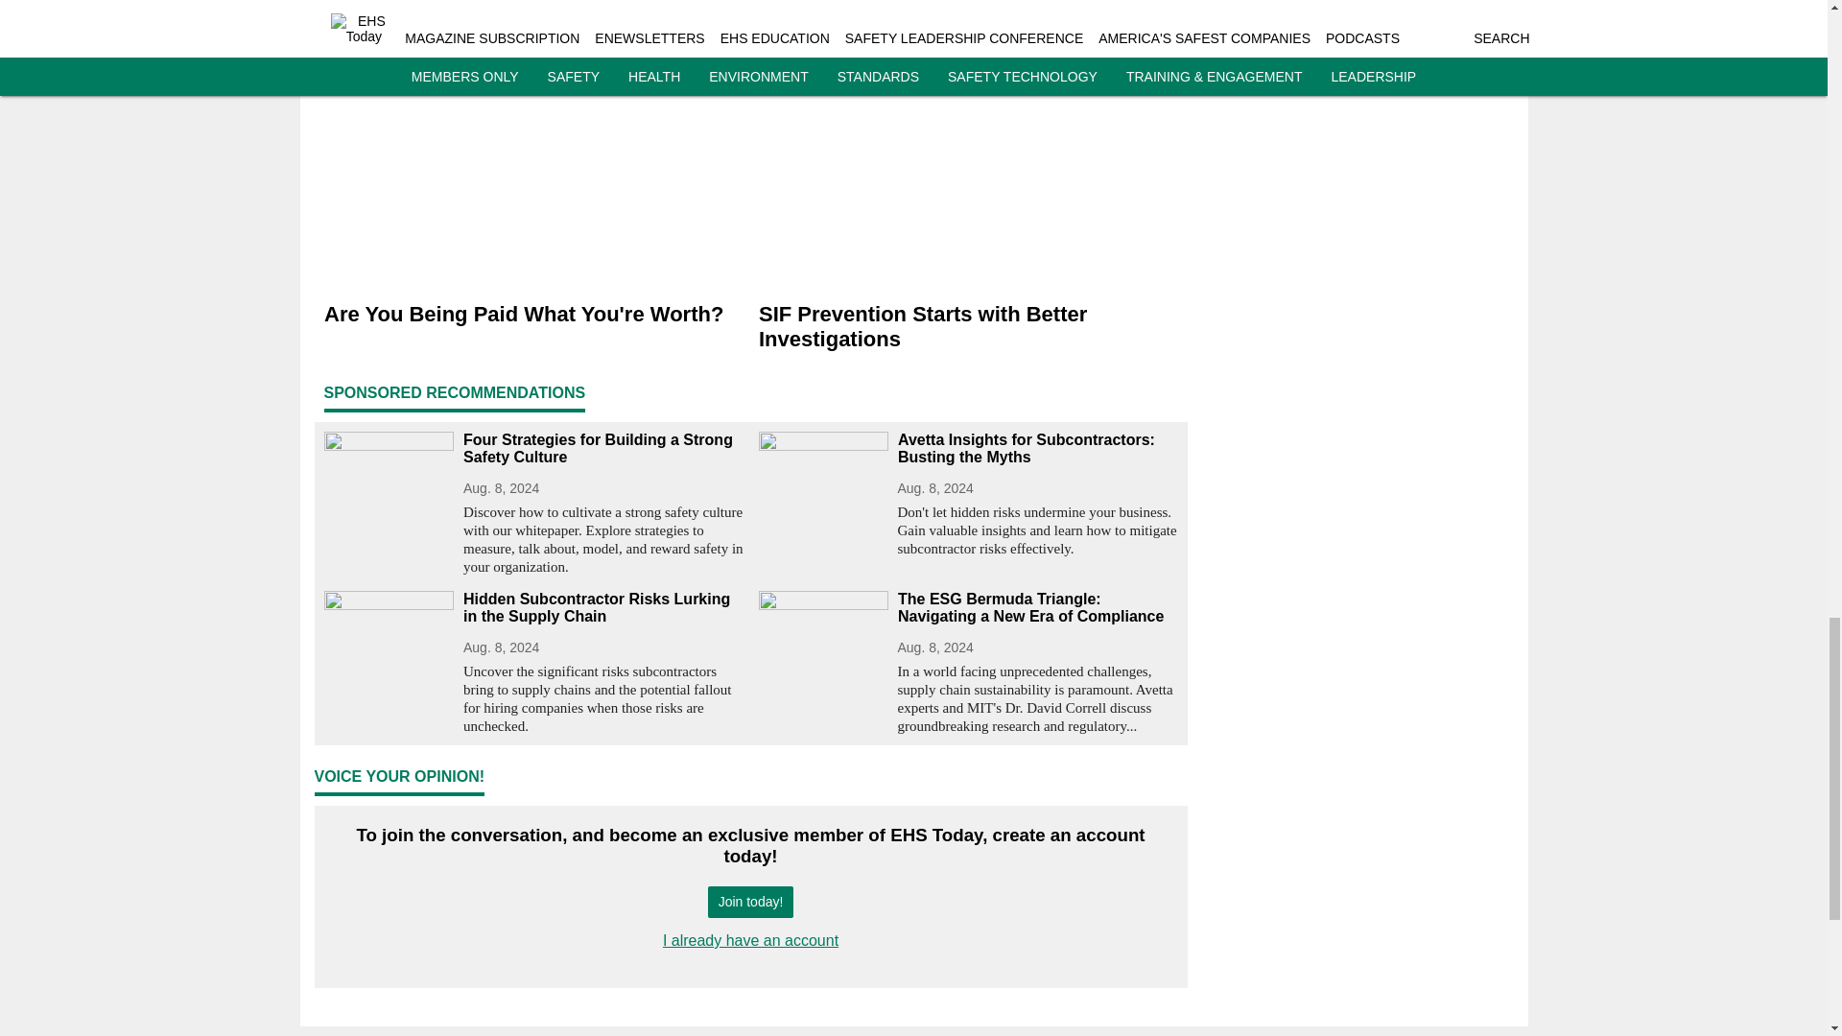  Describe the element at coordinates (750, 940) in the screenshot. I see `I already have an account` at that location.